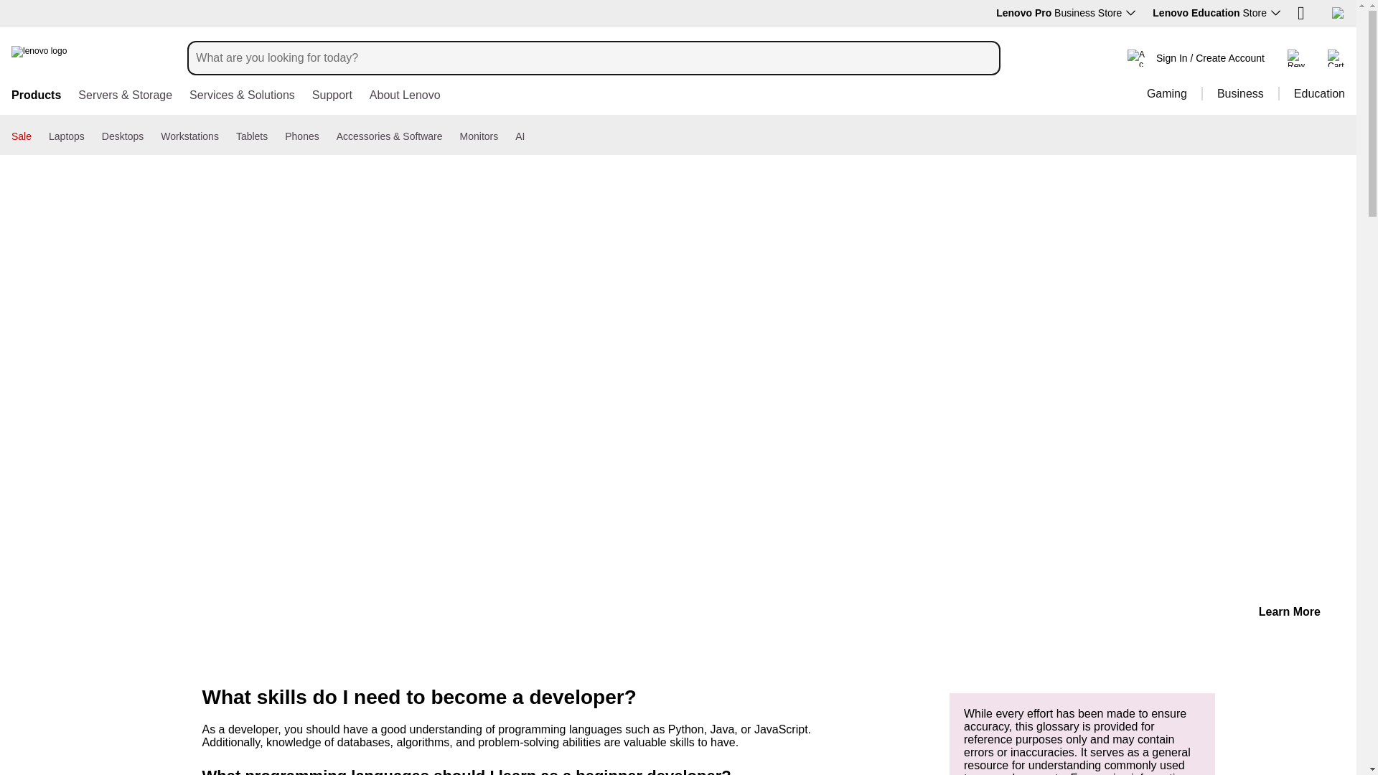 The height and width of the screenshot is (775, 1378). I want to click on Learn More, so click(1289, 611).